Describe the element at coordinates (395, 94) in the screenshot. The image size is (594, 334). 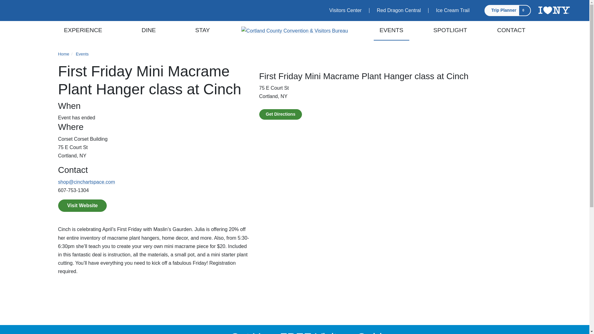
I see `First Friday Mini Macrame Plant Hanger class at Cinch` at that location.